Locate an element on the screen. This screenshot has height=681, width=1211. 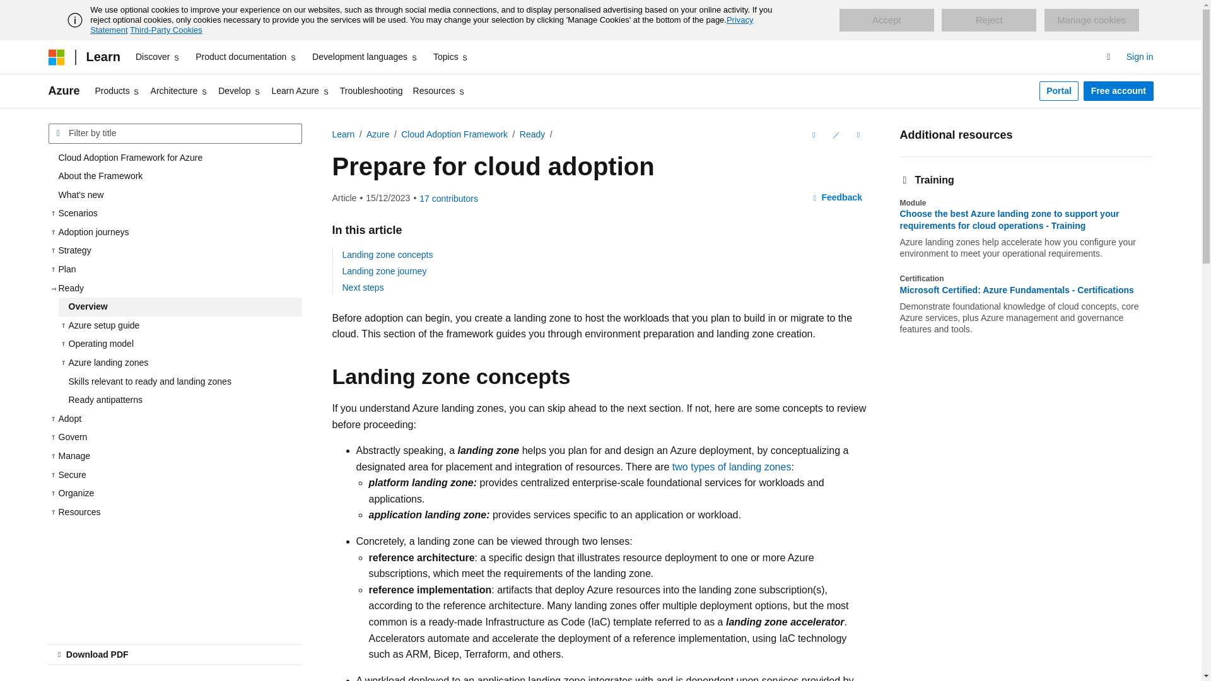
Accept is located at coordinates (886, 20).